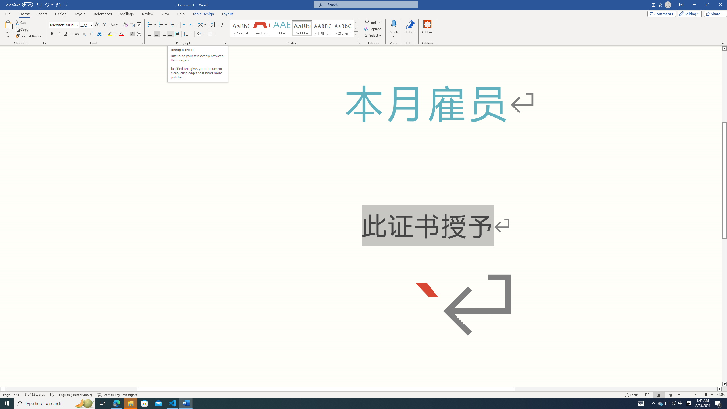  Describe the element at coordinates (356, 34) in the screenshot. I see `Styles` at that location.